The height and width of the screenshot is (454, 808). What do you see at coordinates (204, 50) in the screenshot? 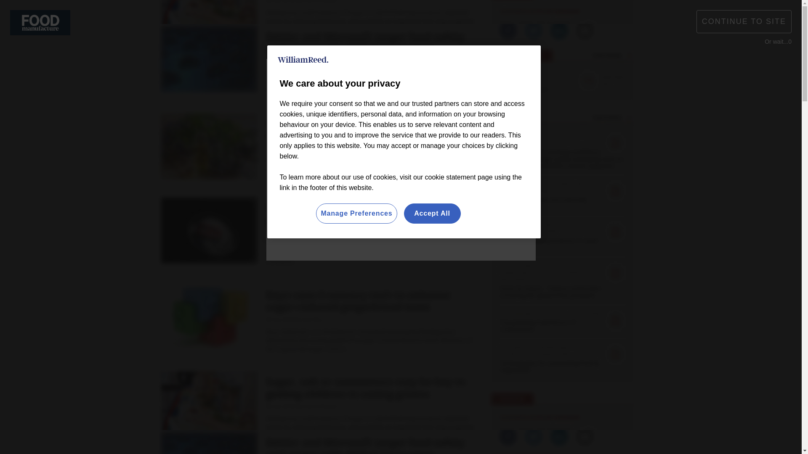
I see `FoodManufacture` at bounding box center [204, 50].